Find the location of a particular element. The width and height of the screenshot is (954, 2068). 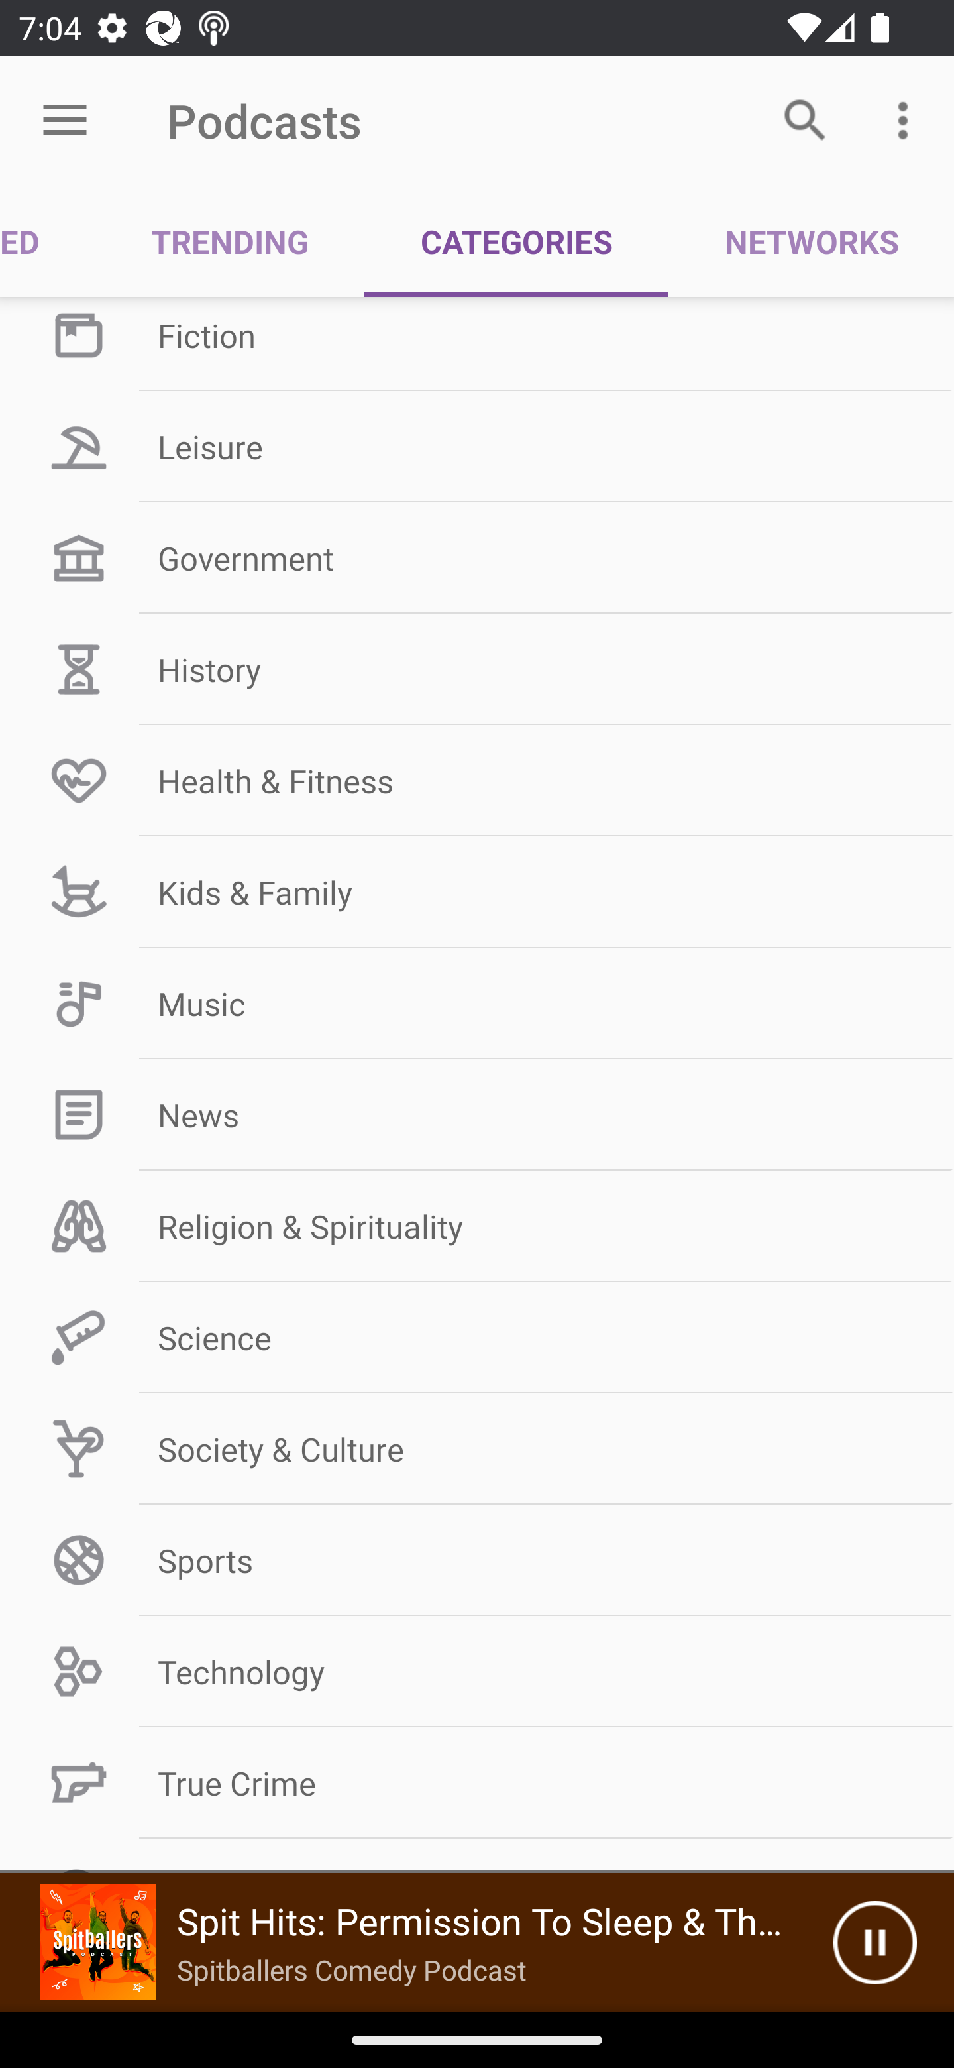

Government is located at coordinates (477, 558).